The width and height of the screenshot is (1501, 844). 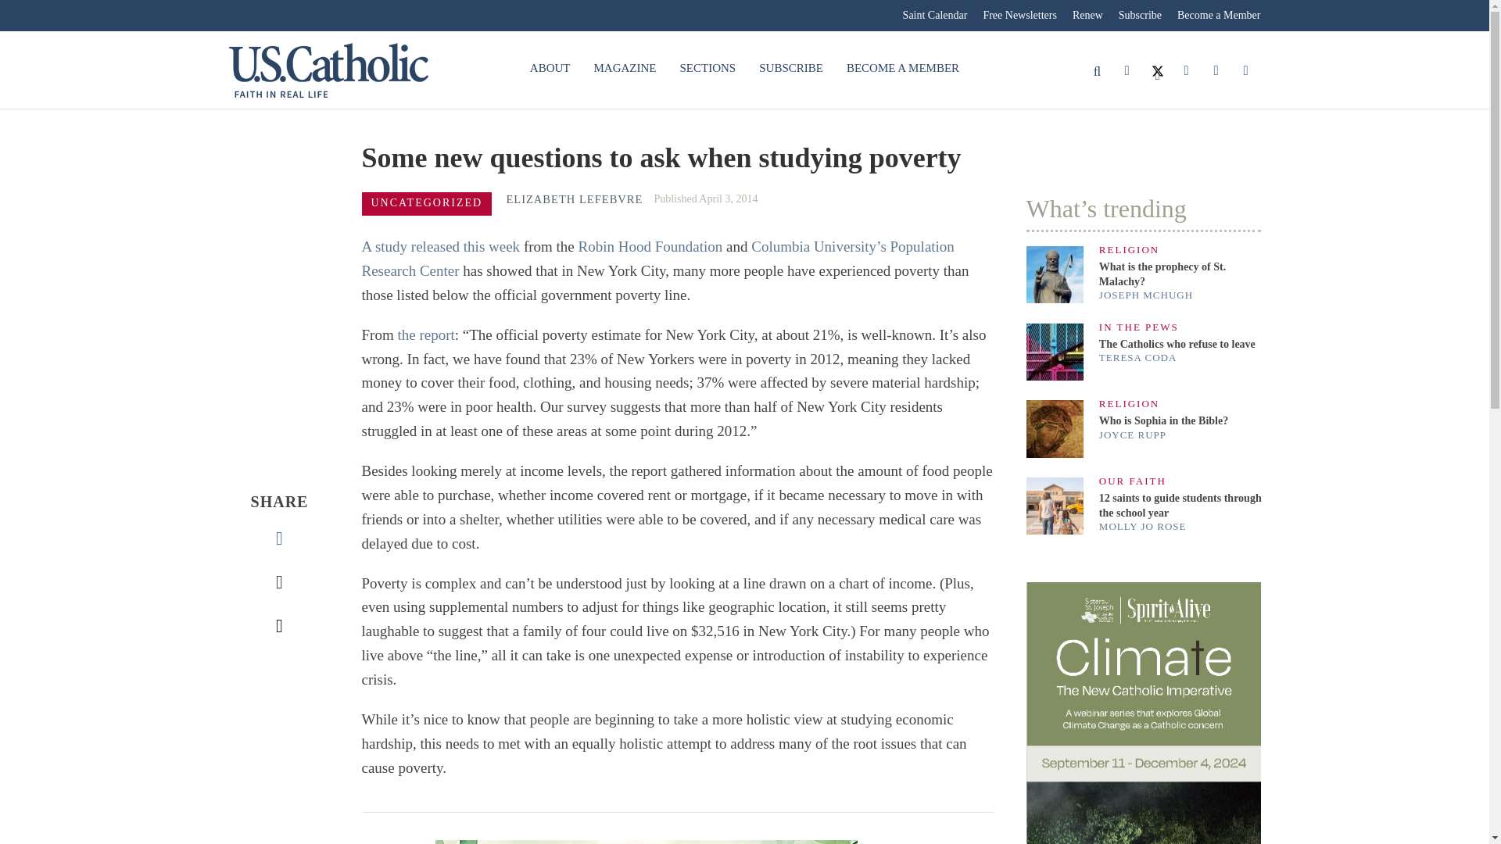 What do you see at coordinates (708, 69) in the screenshot?
I see `SECTIONS` at bounding box center [708, 69].